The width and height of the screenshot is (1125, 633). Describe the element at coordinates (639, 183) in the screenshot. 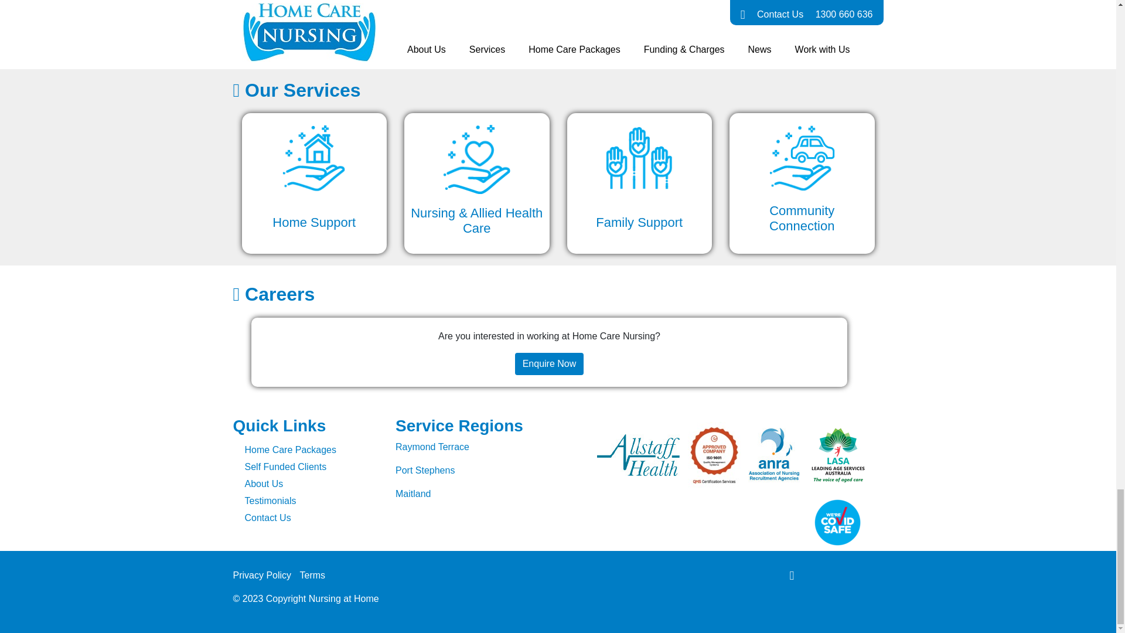

I see `Family Support` at that location.